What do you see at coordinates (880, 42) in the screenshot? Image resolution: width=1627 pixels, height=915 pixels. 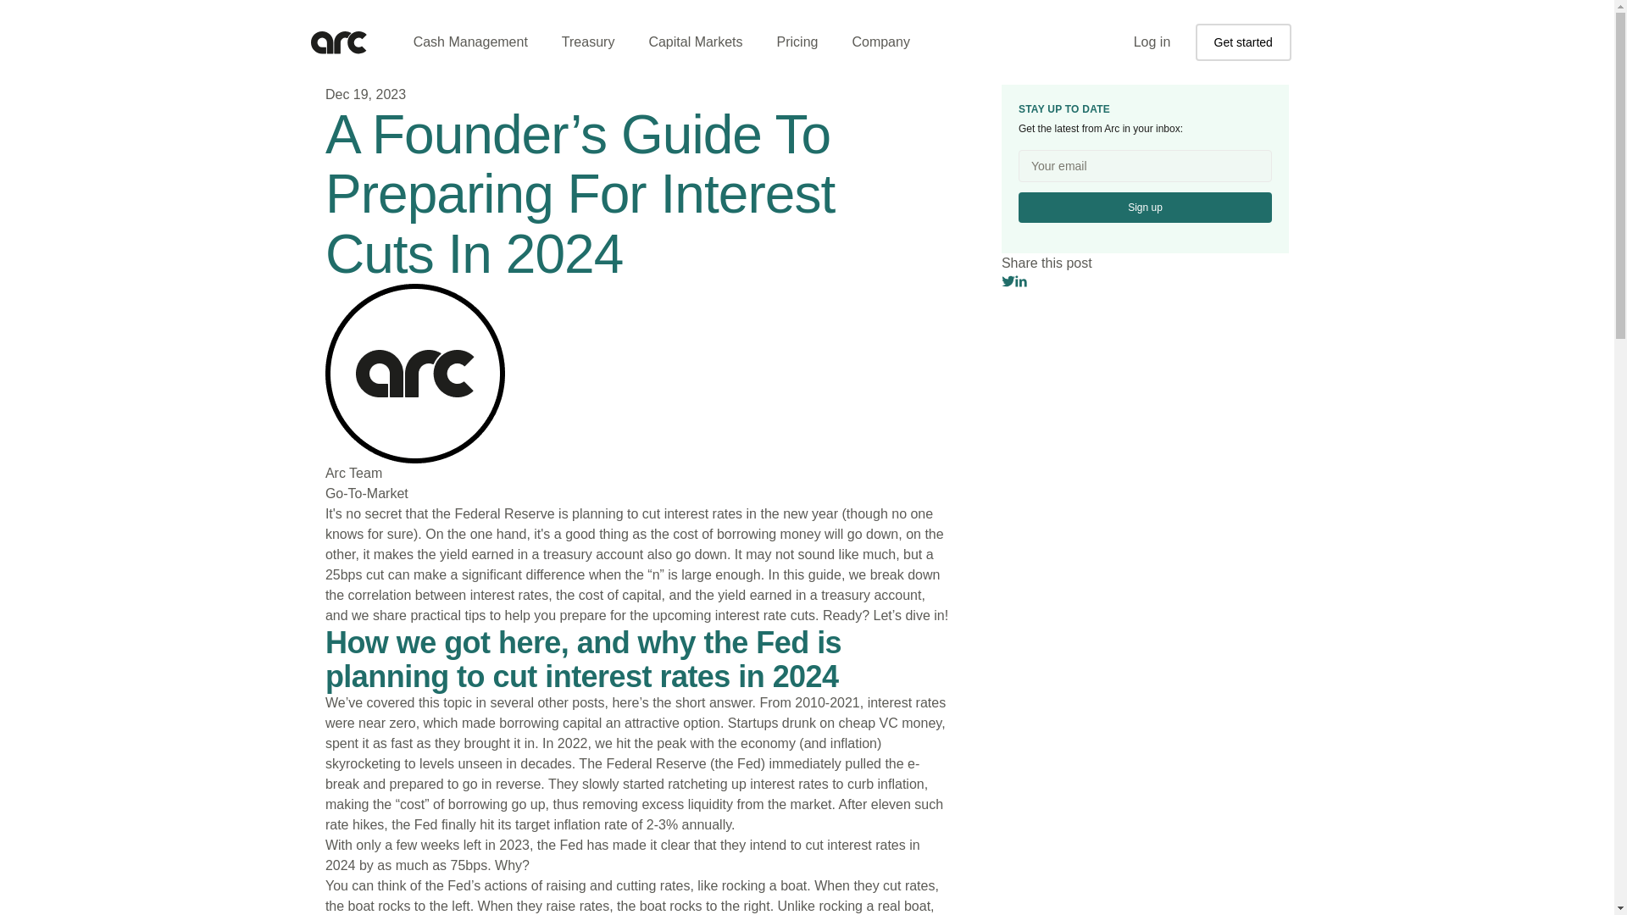 I see `Company` at bounding box center [880, 42].